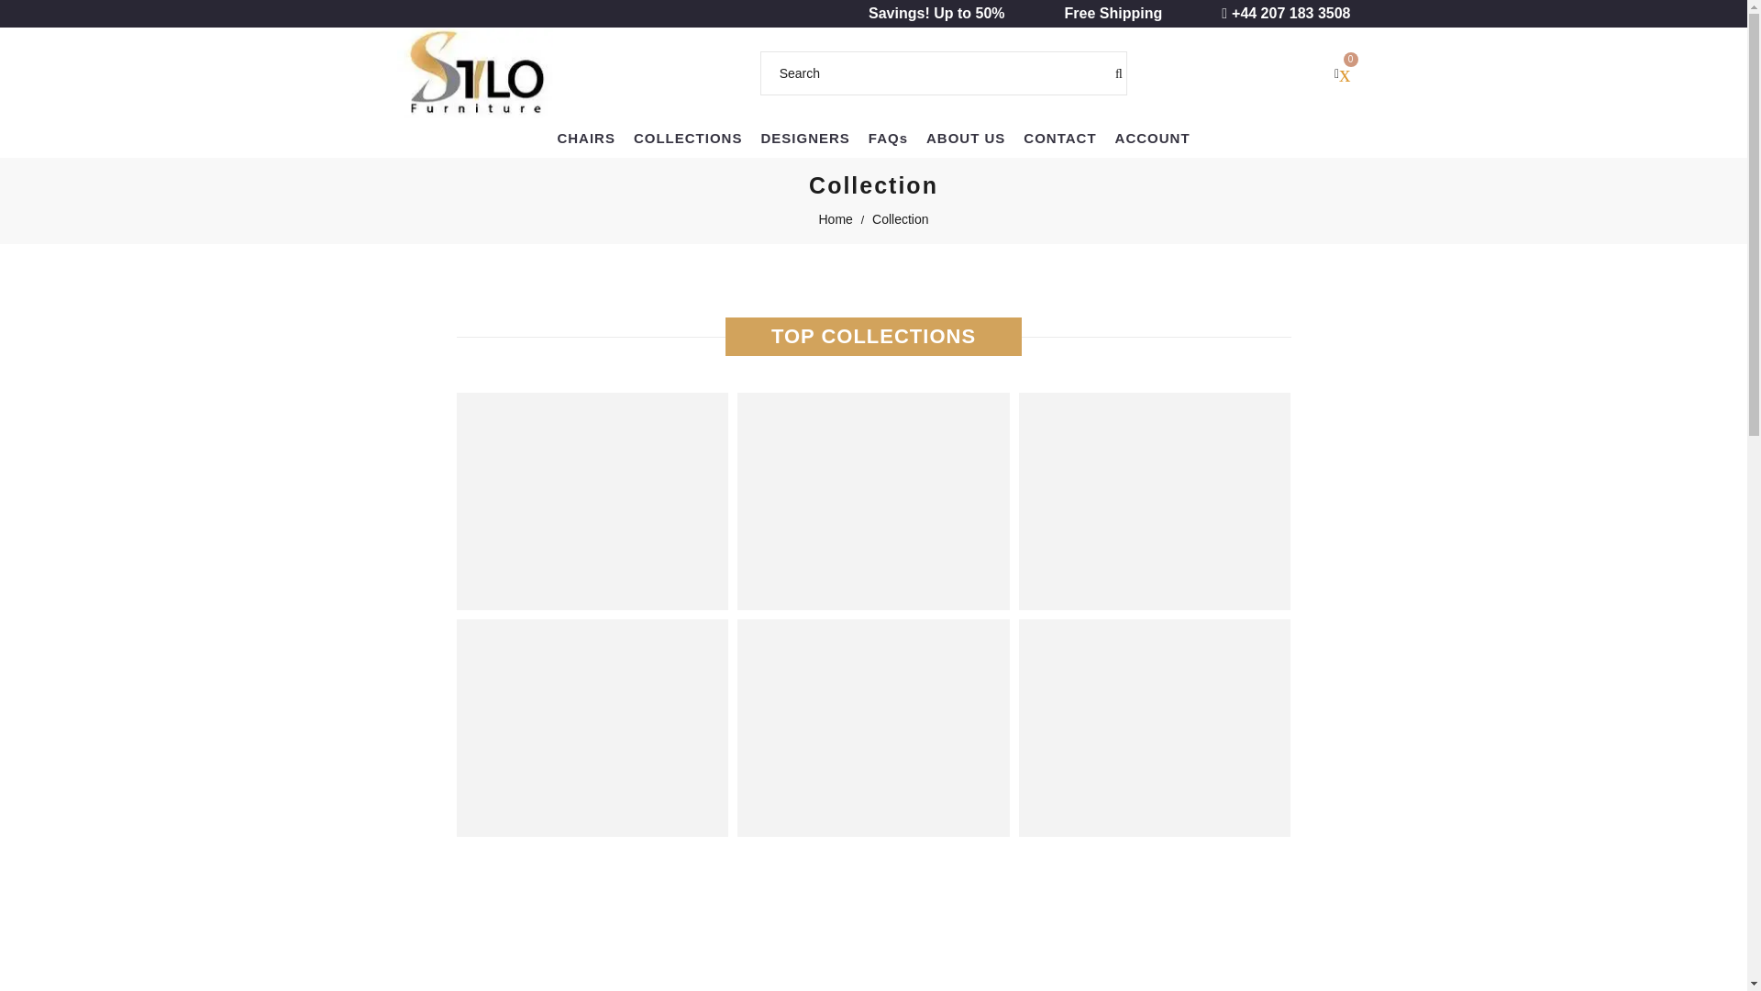 The height and width of the screenshot is (991, 1761). What do you see at coordinates (1059, 138) in the screenshot?
I see `CONTACT` at bounding box center [1059, 138].